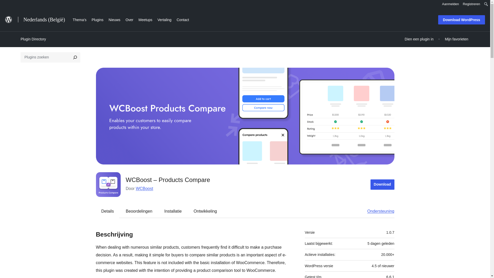 The height and width of the screenshot is (278, 494). Describe the element at coordinates (139, 211) in the screenshot. I see `Beoordelingen` at that location.